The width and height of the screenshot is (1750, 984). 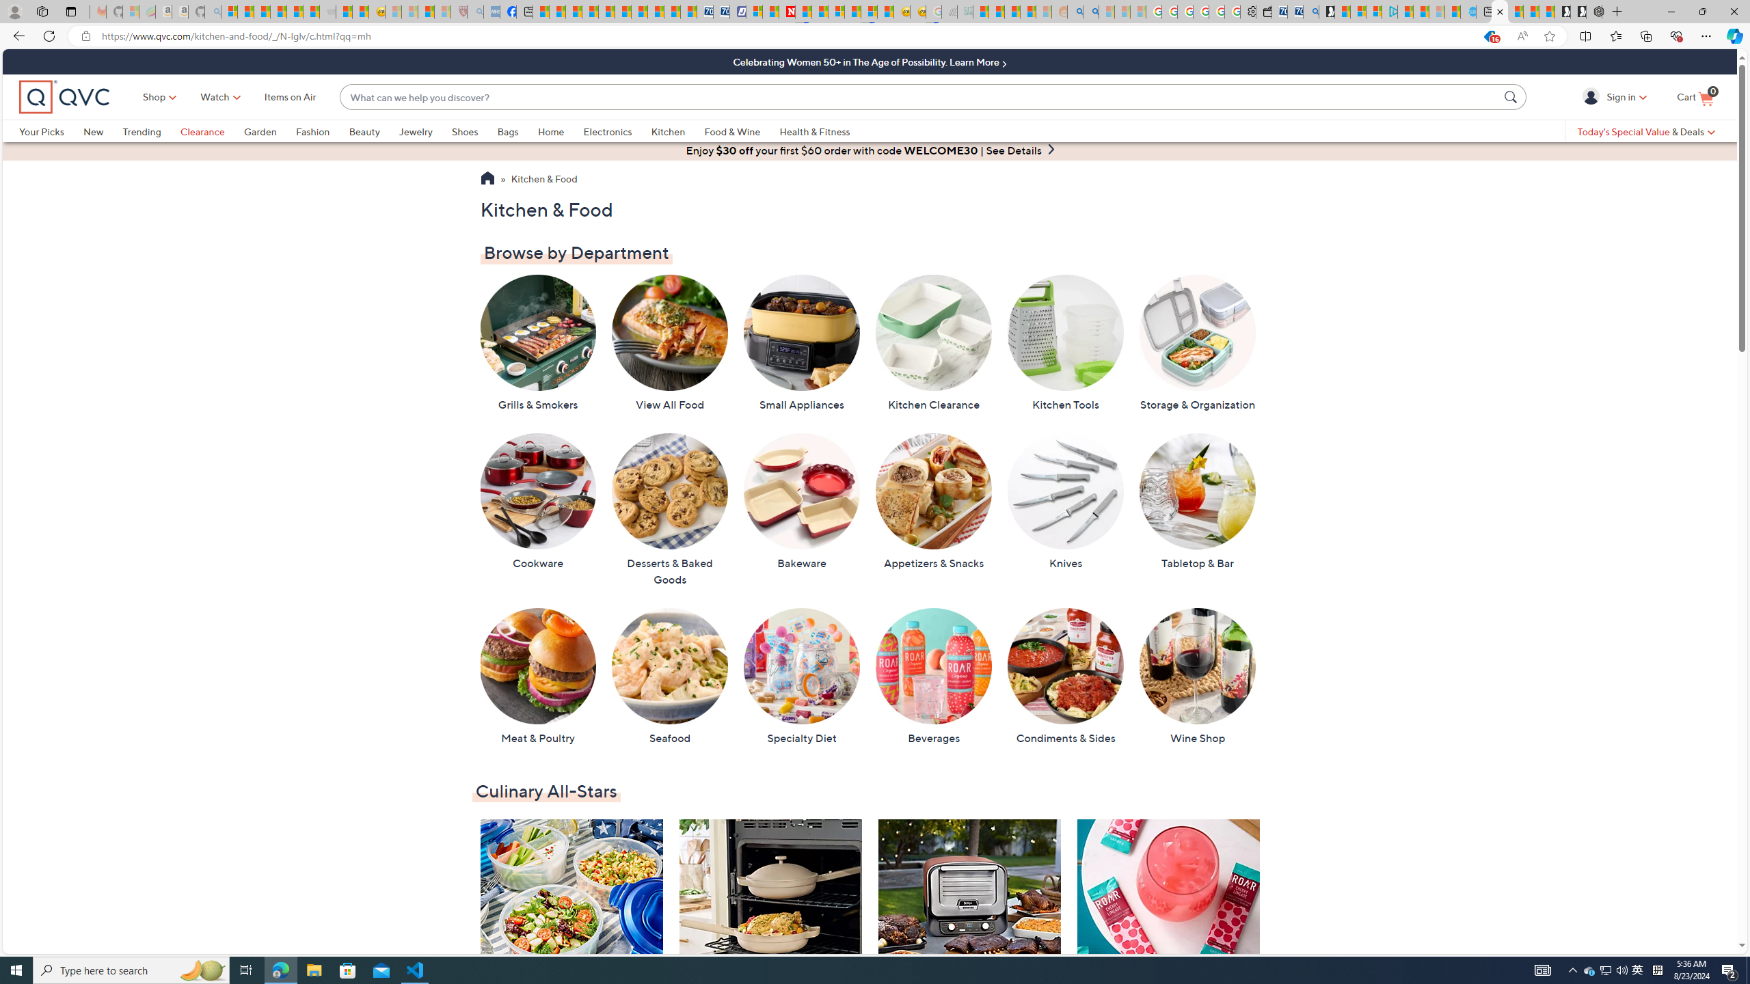 I want to click on Bags, so click(x=507, y=131).